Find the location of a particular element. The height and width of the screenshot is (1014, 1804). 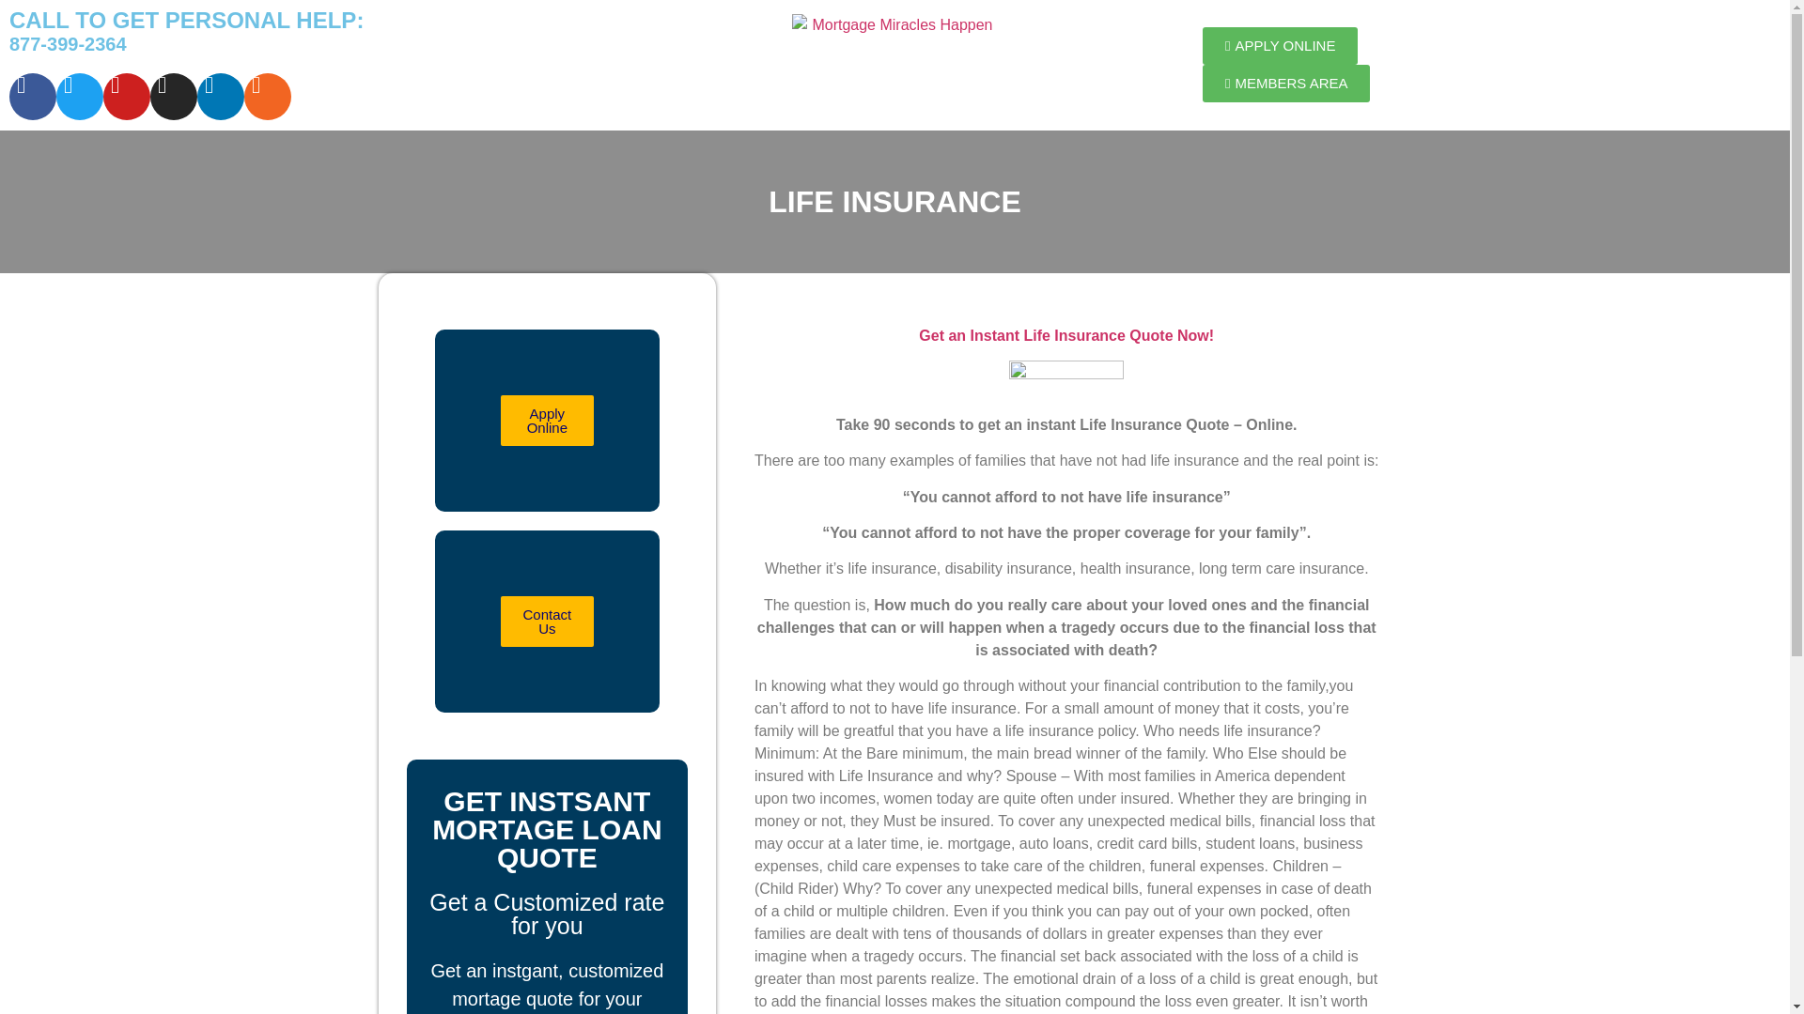

Apply Online is located at coordinates (546, 421).